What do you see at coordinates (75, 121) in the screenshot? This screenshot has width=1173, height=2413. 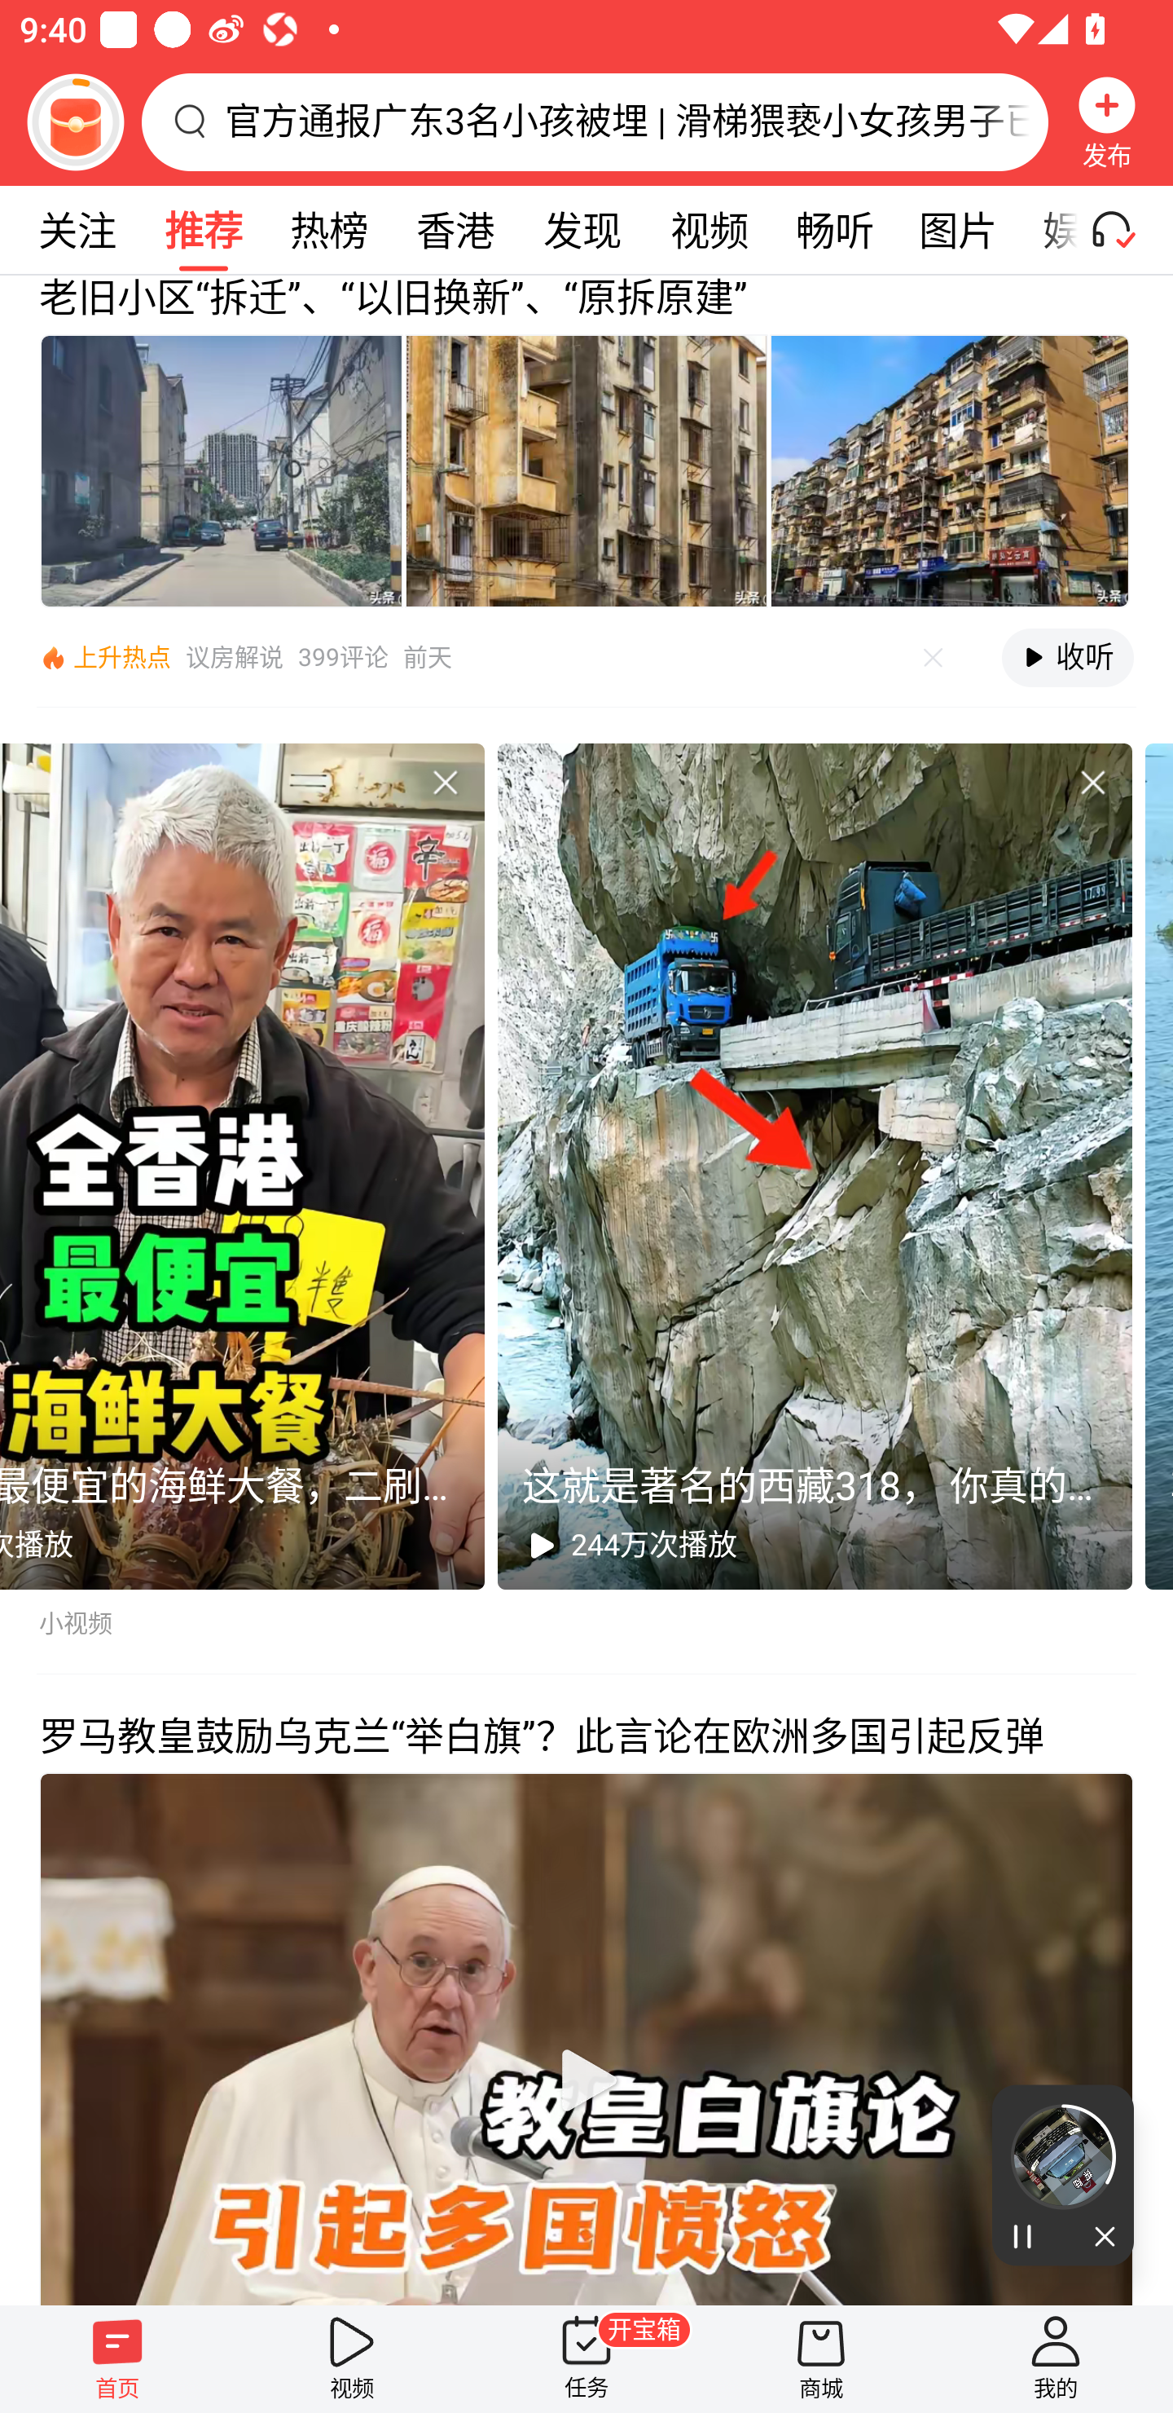 I see `阅读赚金币` at bounding box center [75, 121].